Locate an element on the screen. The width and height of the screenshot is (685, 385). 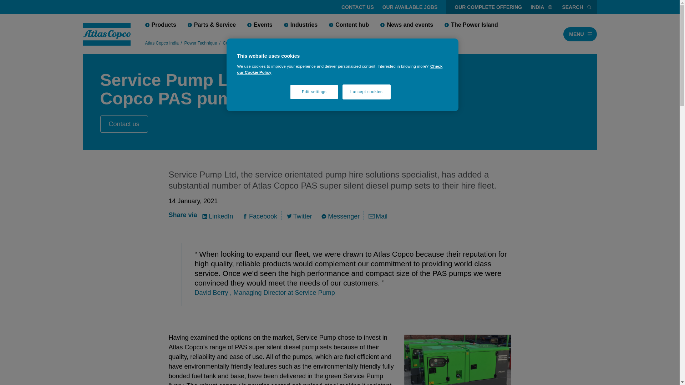
Industries is located at coordinates (300, 25).